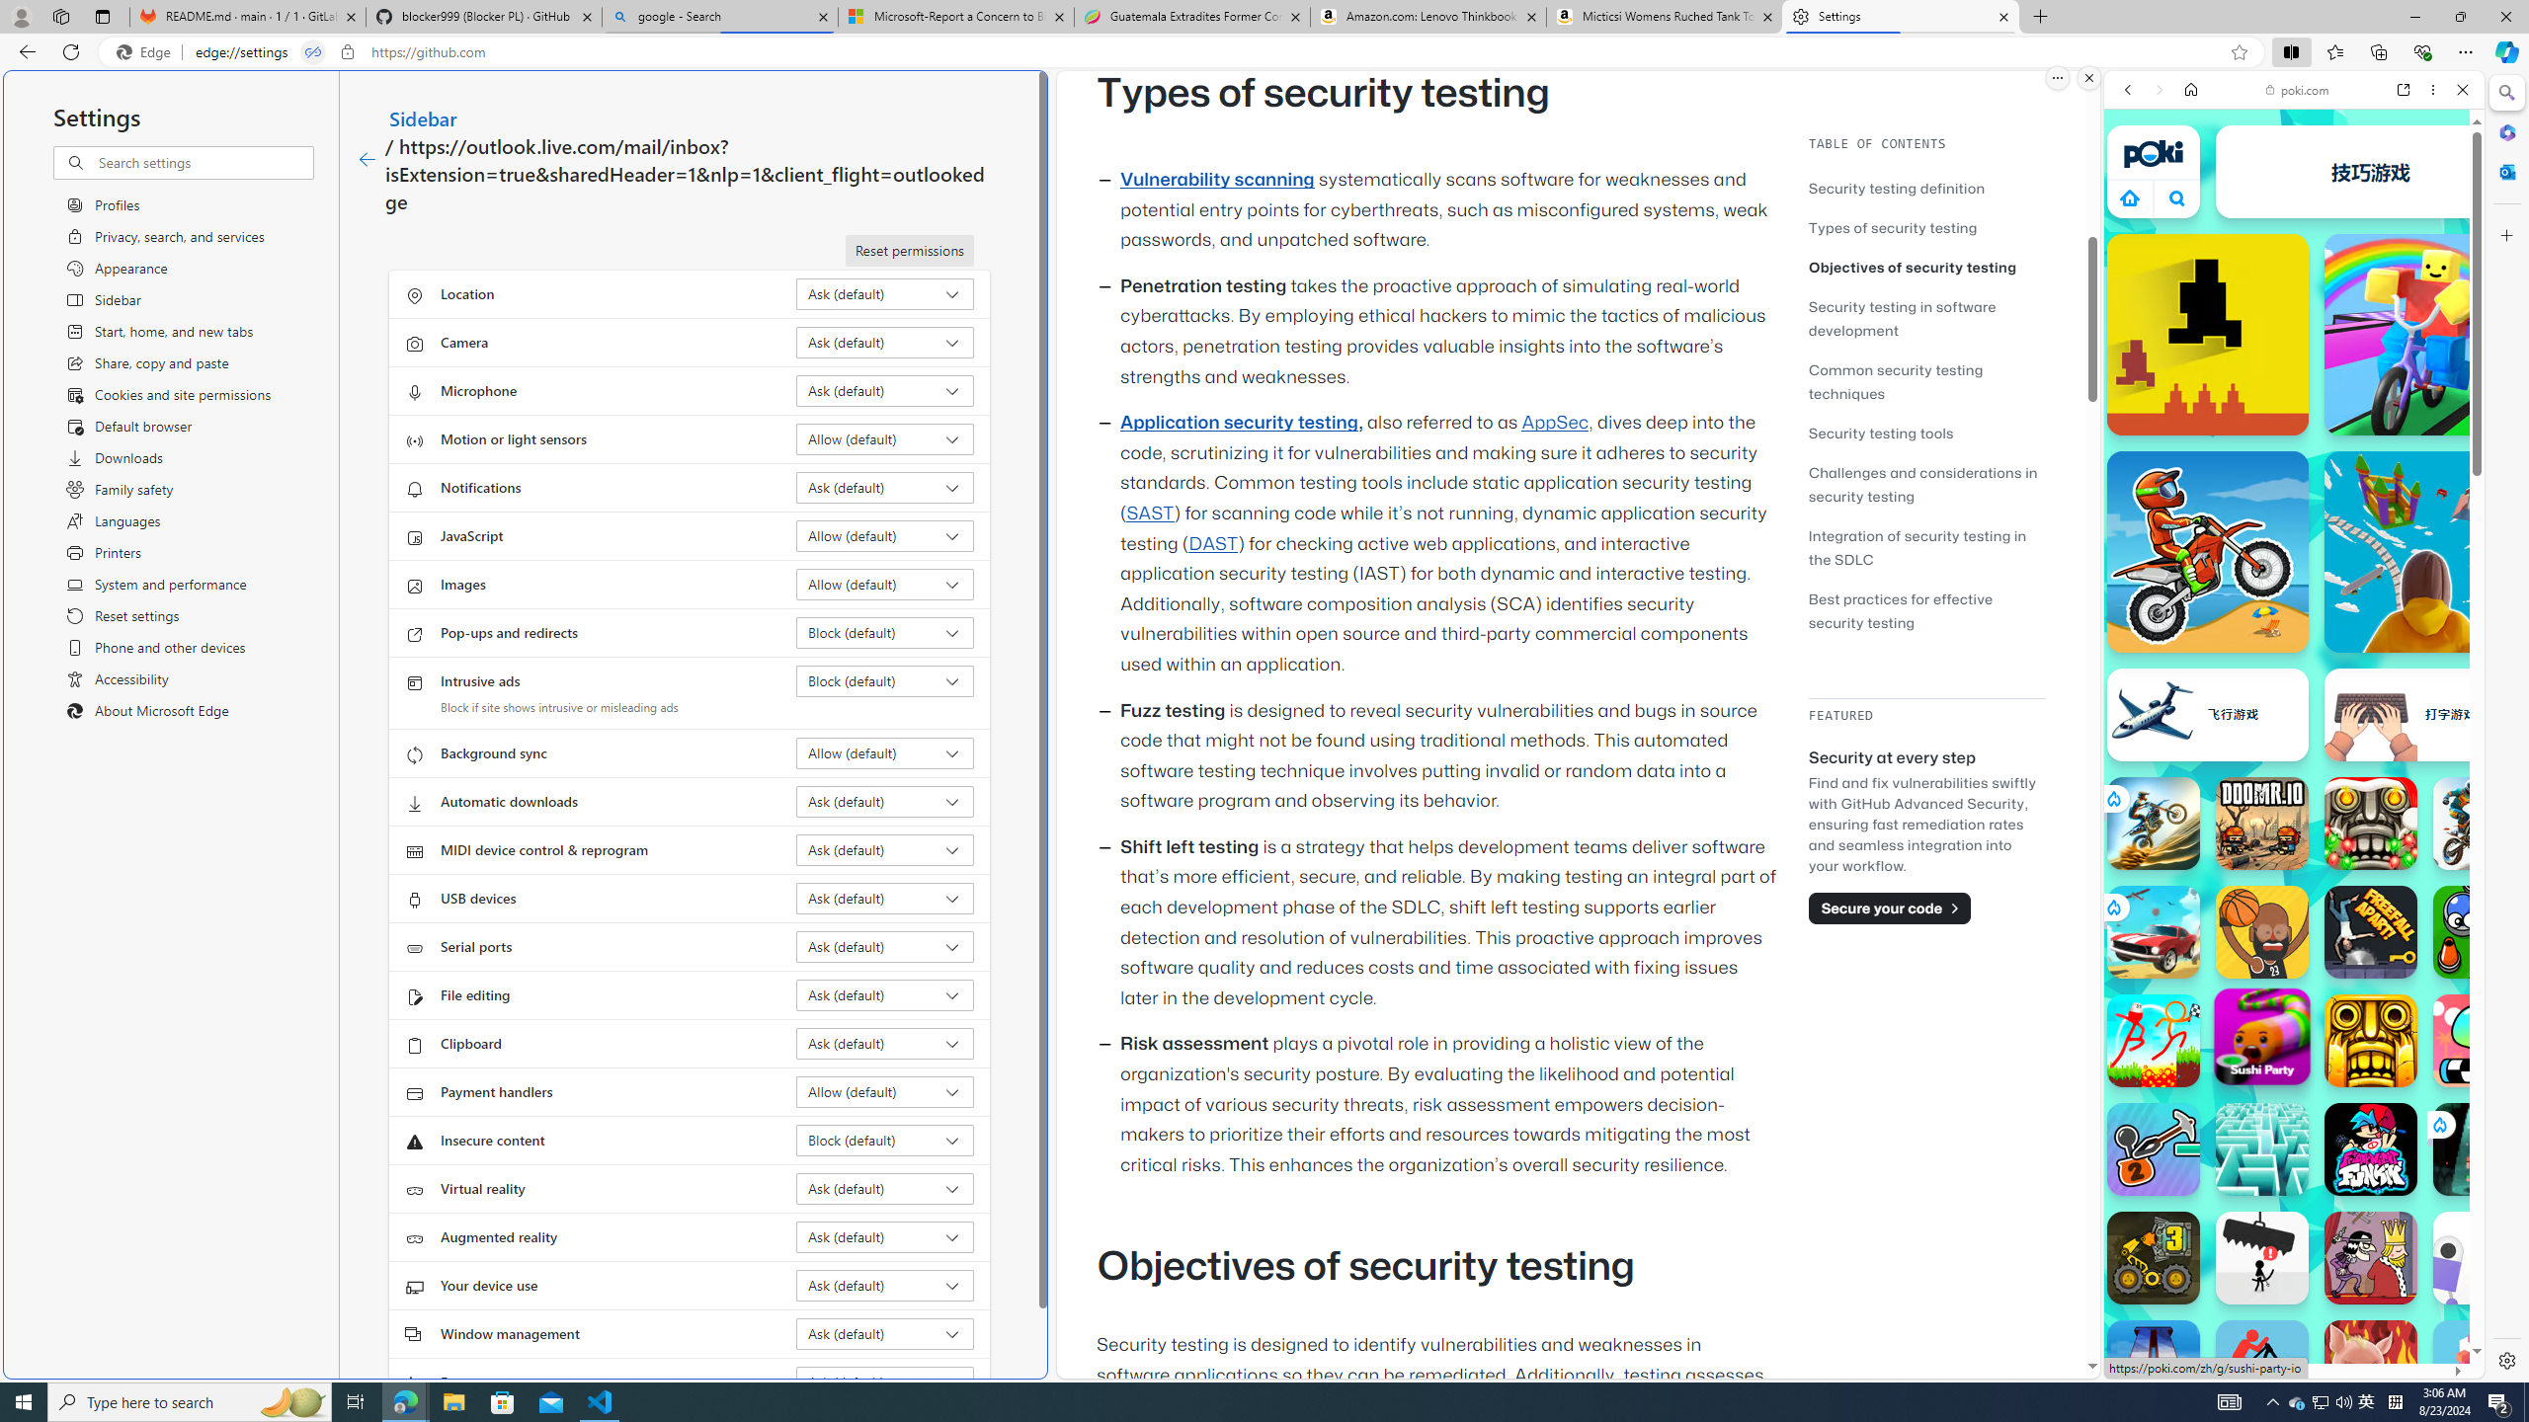 Image resolution: width=2529 pixels, height=1422 pixels. I want to click on Temple Run 2: Frozen Festival, so click(2371, 824).